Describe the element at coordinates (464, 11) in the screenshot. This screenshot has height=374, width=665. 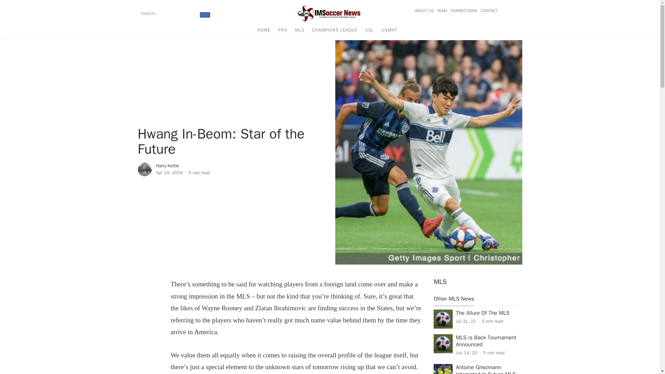
I see `CORRECTIONS` at that location.